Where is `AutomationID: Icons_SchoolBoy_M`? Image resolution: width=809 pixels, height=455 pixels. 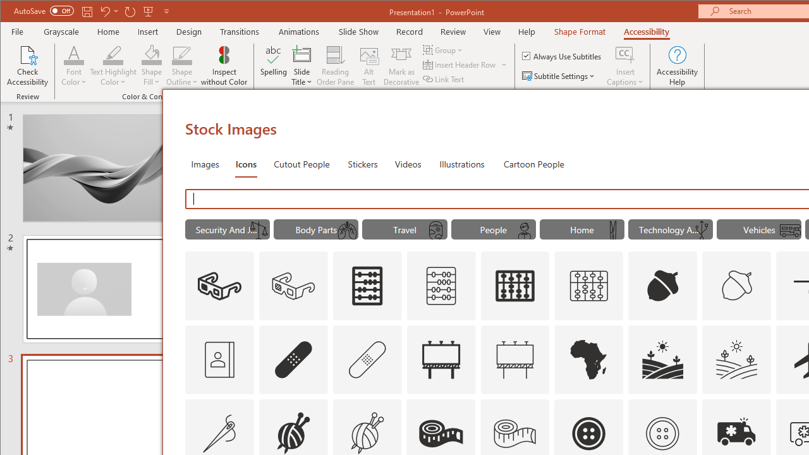 AutomationID: Icons_SchoolBoy_M is located at coordinates (524, 231).